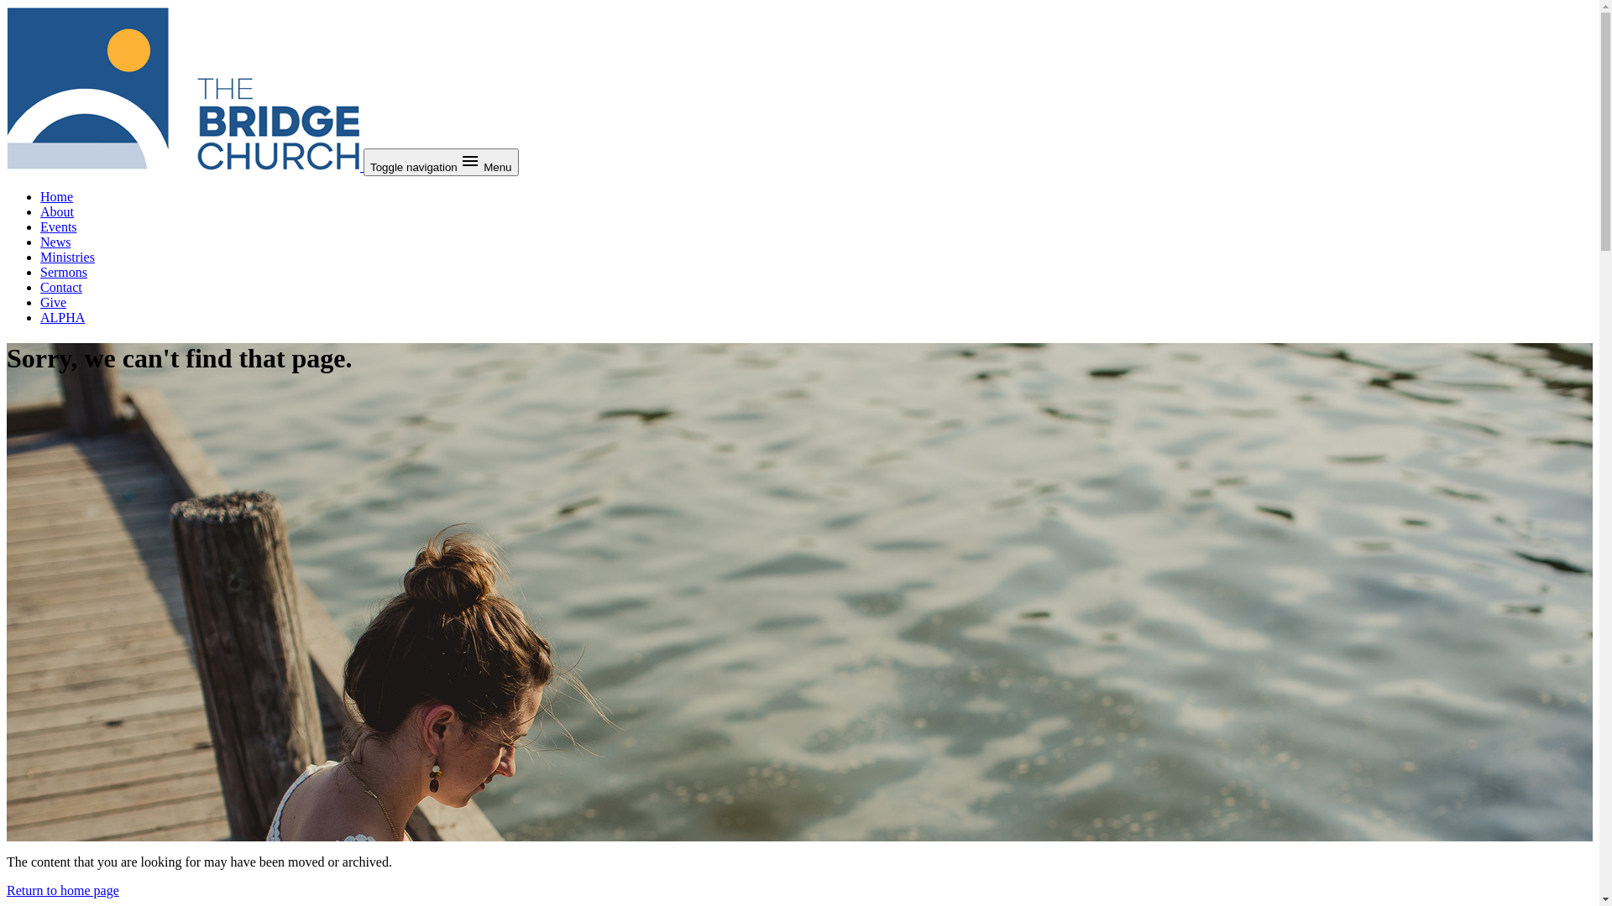 The image size is (1612, 906). Describe the element at coordinates (59, 226) in the screenshot. I see `Events` at that location.